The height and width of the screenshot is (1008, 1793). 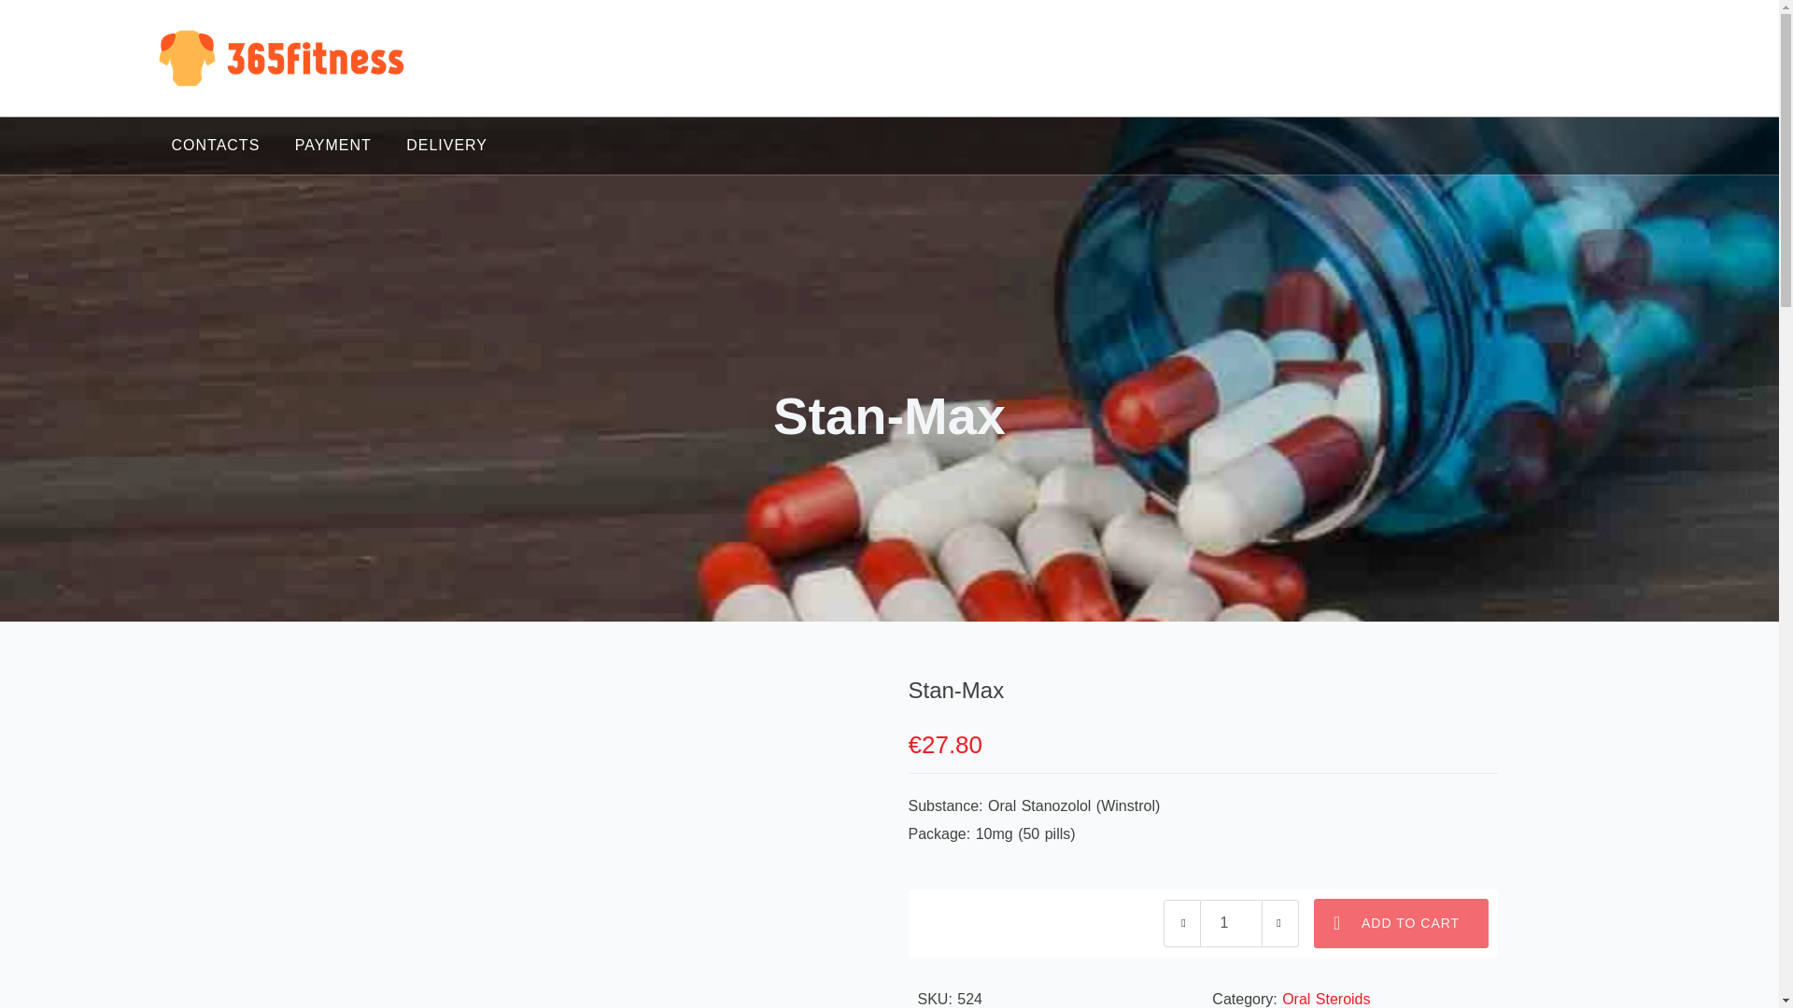 What do you see at coordinates (1401, 924) in the screenshot?
I see `ADD TO CART` at bounding box center [1401, 924].